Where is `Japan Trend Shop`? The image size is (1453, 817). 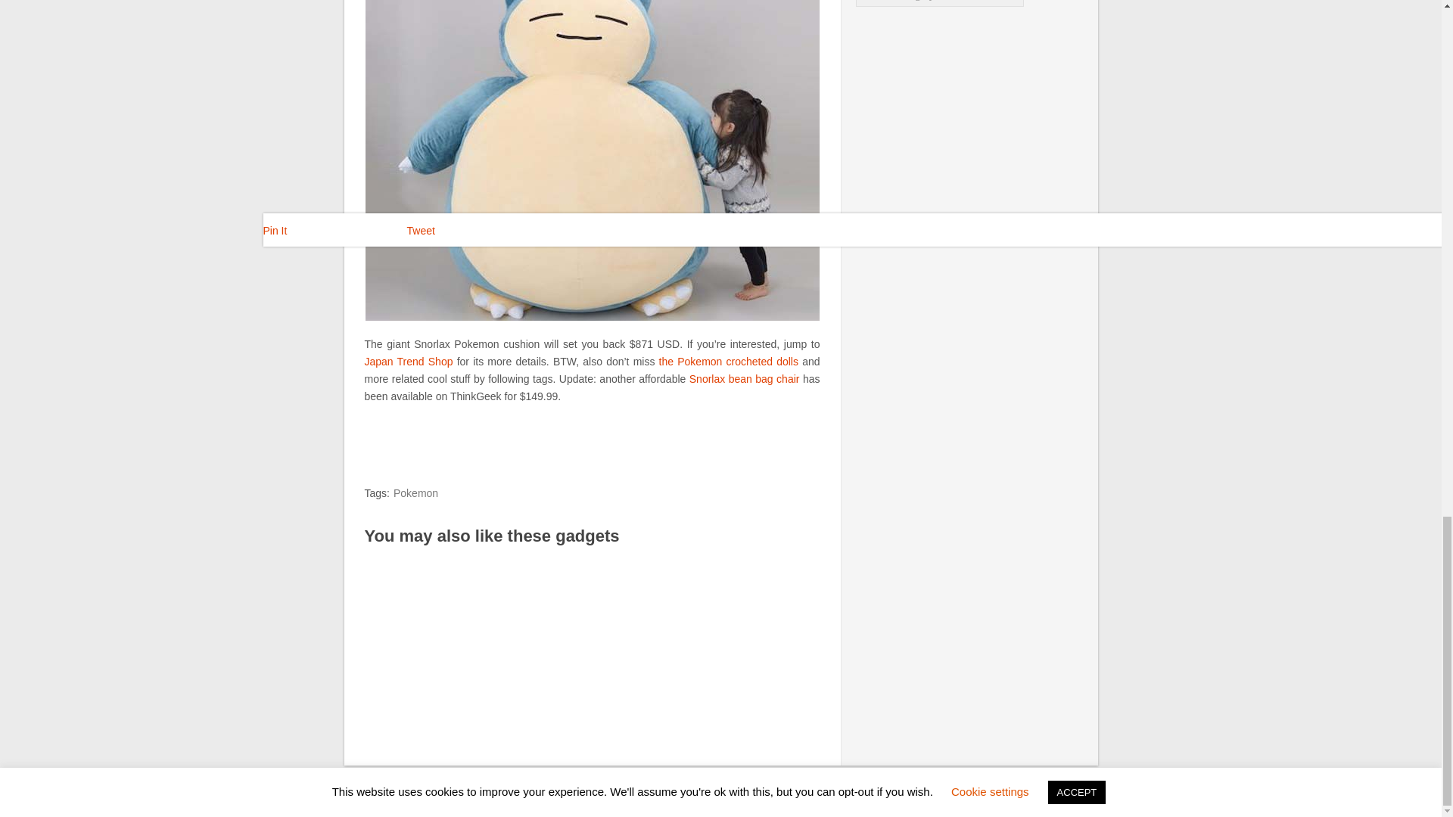 Japan Trend Shop is located at coordinates (409, 362).